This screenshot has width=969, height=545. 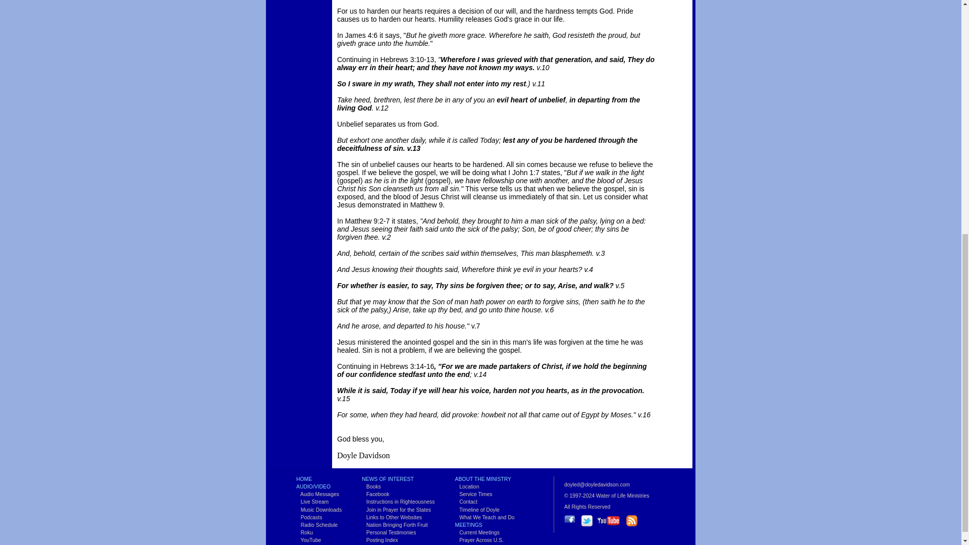 What do you see at coordinates (371, 486) in the screenshot?
I see `   Books` at bounding box center [371, 486].